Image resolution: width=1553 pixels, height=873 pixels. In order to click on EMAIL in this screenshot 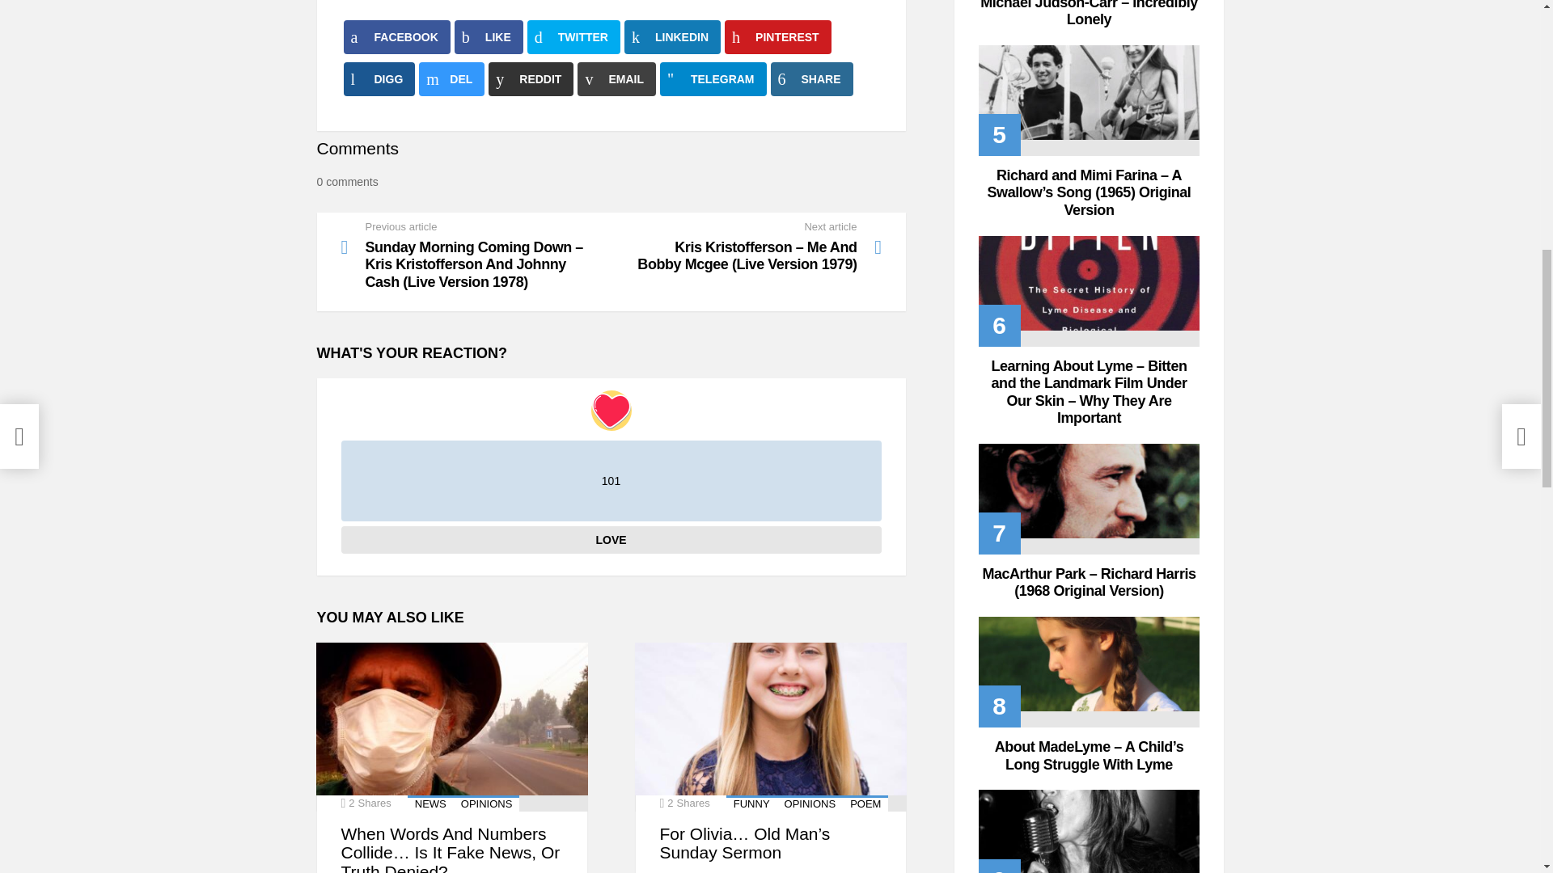, I will do `click(616, 78)`.